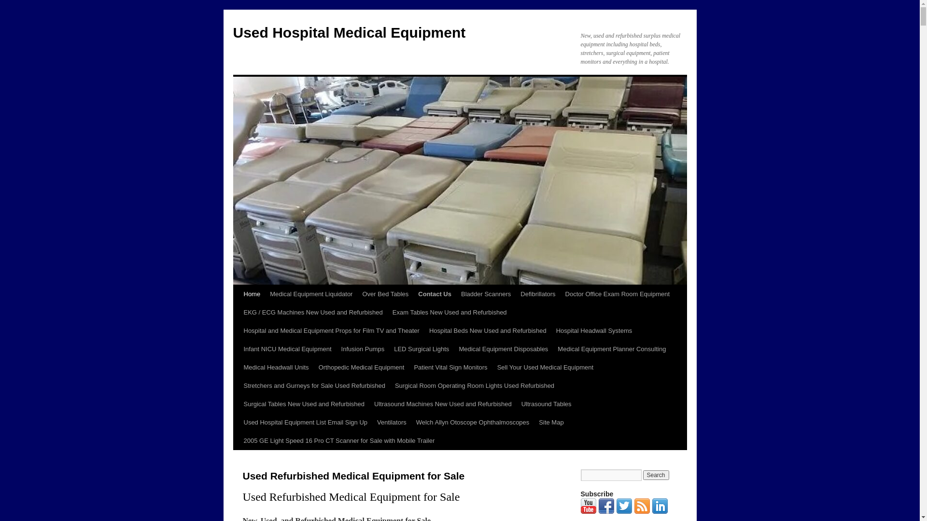 The width and height of the screenshot is (927, 521). Describe the element at coordinates (443, 404) in the screenshot. I see `Ultrasound Machines New Used and Refurbished` at that location.